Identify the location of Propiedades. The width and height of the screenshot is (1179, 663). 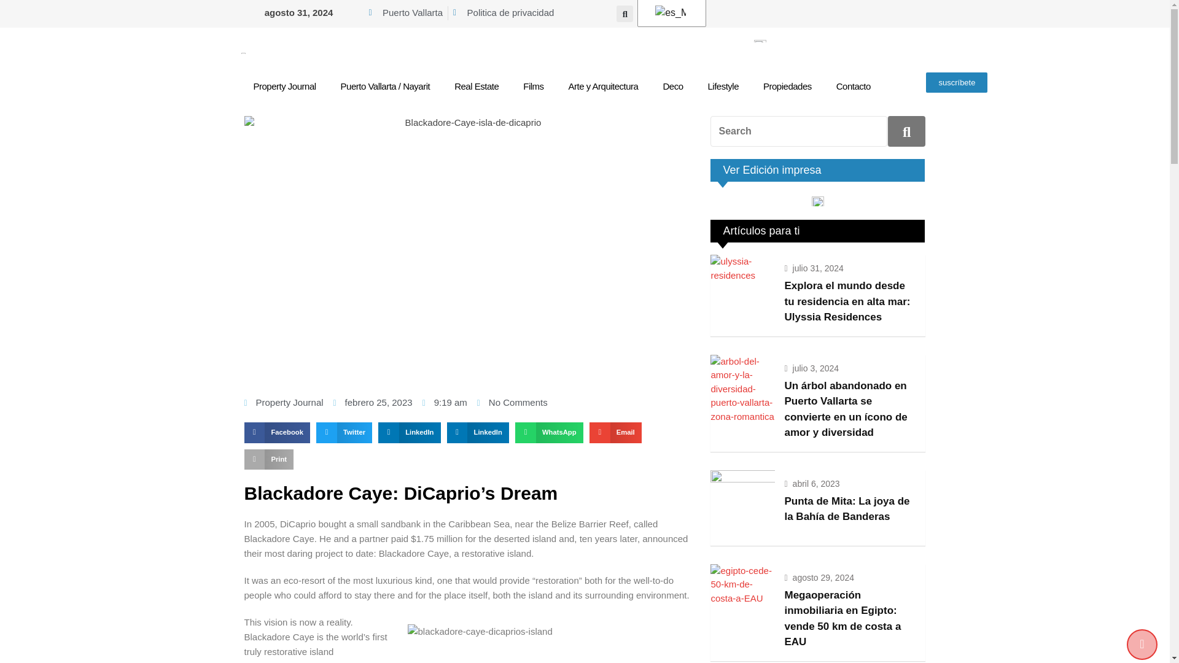
(787, 86).